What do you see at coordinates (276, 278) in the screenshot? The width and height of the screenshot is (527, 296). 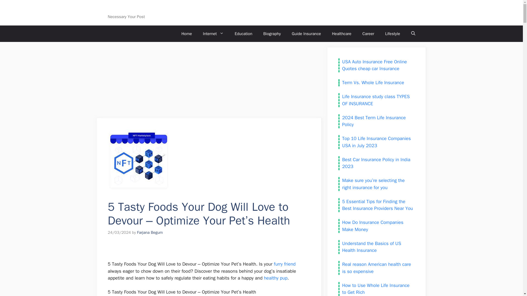 I see `healthy pup` at bounding box center [276, 278].